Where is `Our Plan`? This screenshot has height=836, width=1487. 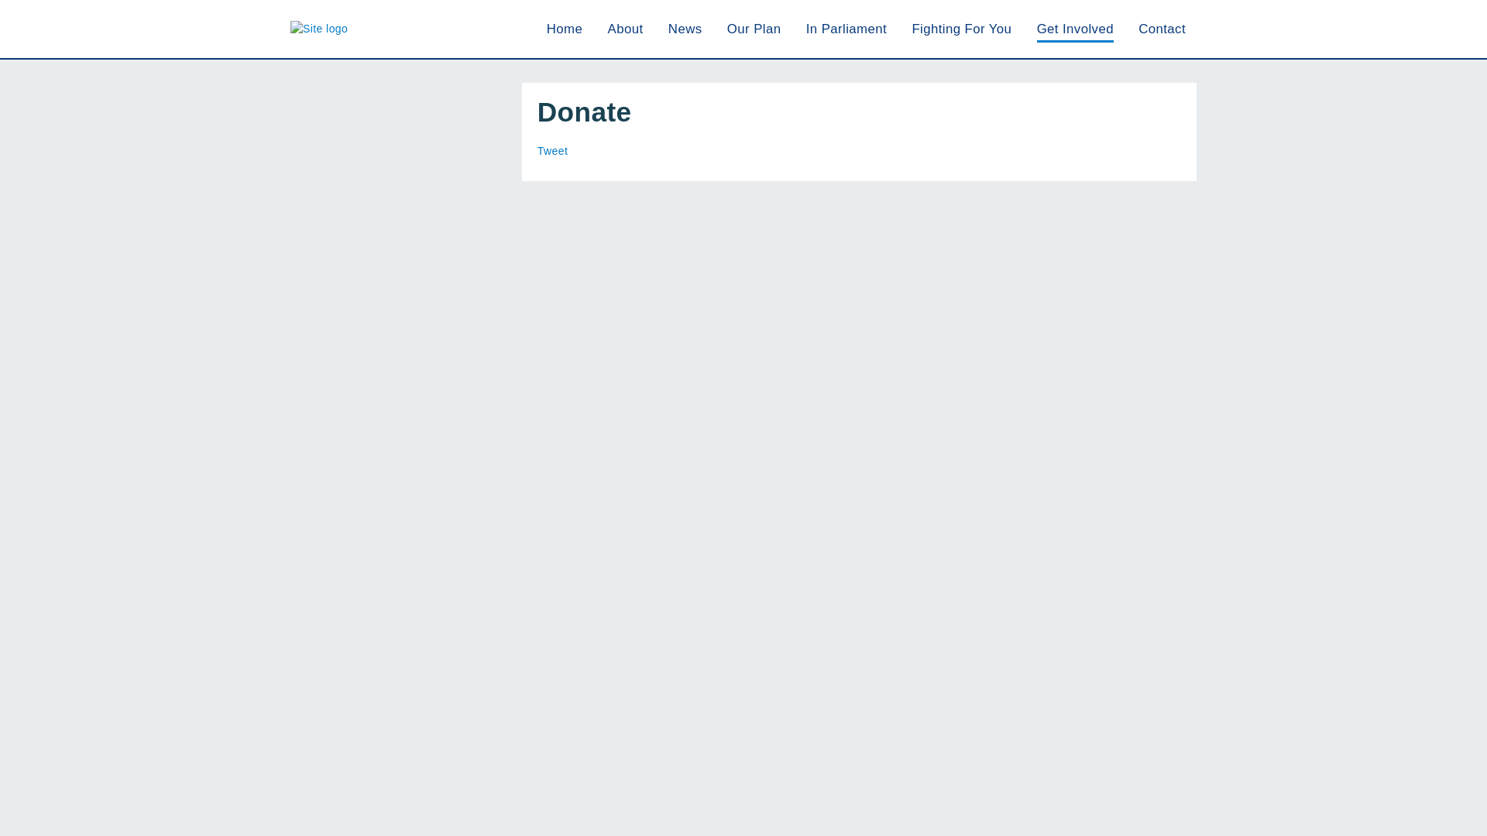 Our Plan is located at coordinates (754, 29).